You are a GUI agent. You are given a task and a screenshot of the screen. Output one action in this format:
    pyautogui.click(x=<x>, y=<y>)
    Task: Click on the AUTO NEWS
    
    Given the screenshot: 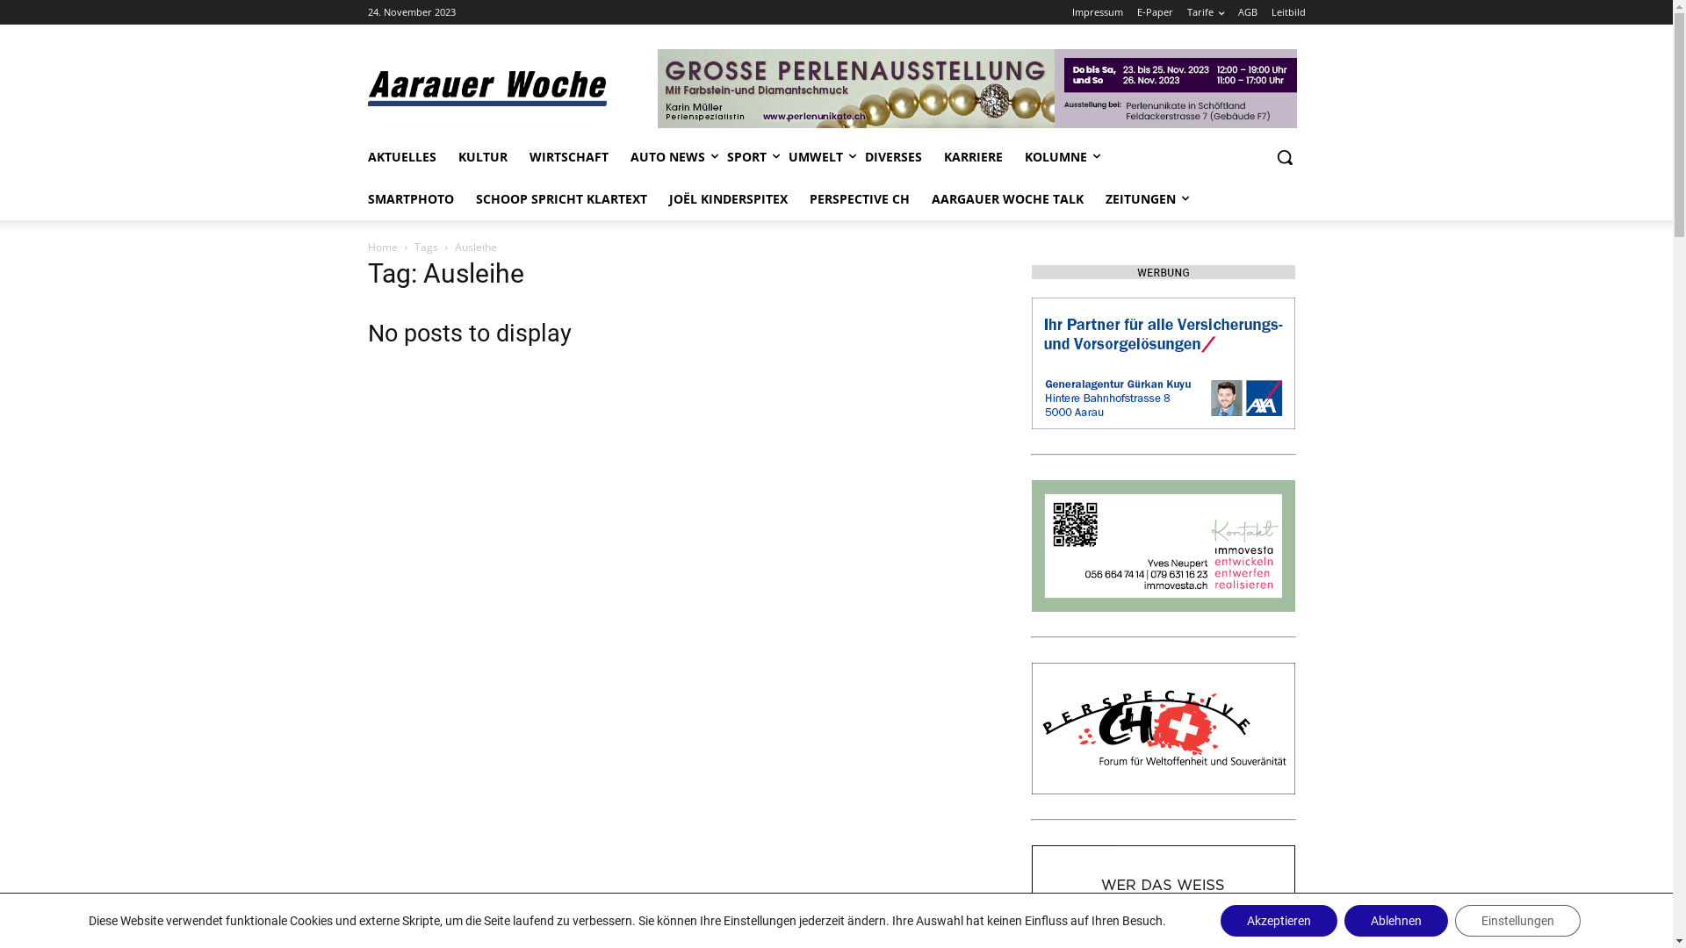 What is the action you would take?
    pyautogui.click(x=667, y=157)
    